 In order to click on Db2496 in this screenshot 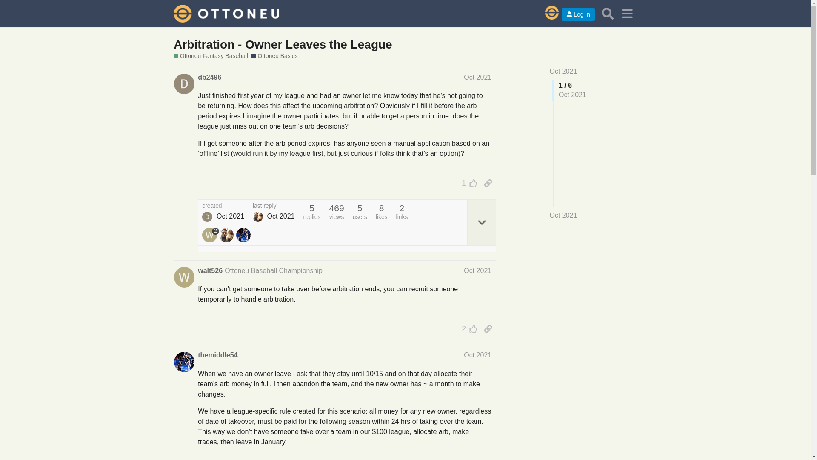, I will do `click(207, 216)`.